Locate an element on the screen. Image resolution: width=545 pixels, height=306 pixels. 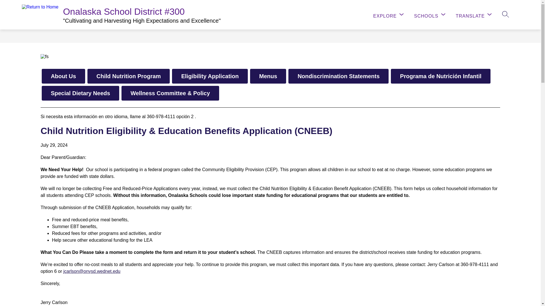
OUR DISTRICT is located at coordinates (54, 14).